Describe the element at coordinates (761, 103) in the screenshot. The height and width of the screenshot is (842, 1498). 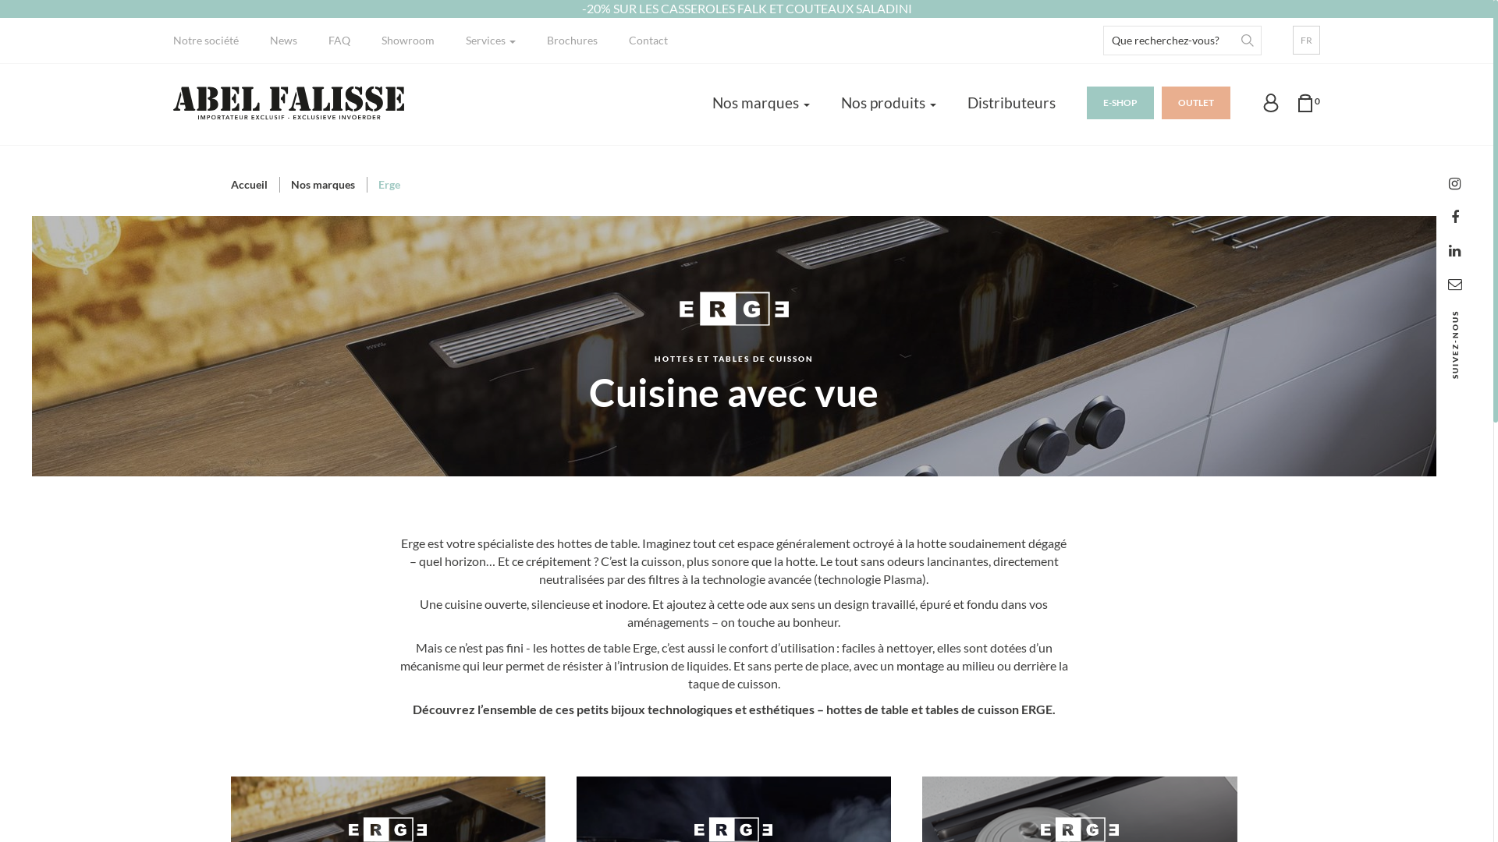
I see `Nos marques` at that location.